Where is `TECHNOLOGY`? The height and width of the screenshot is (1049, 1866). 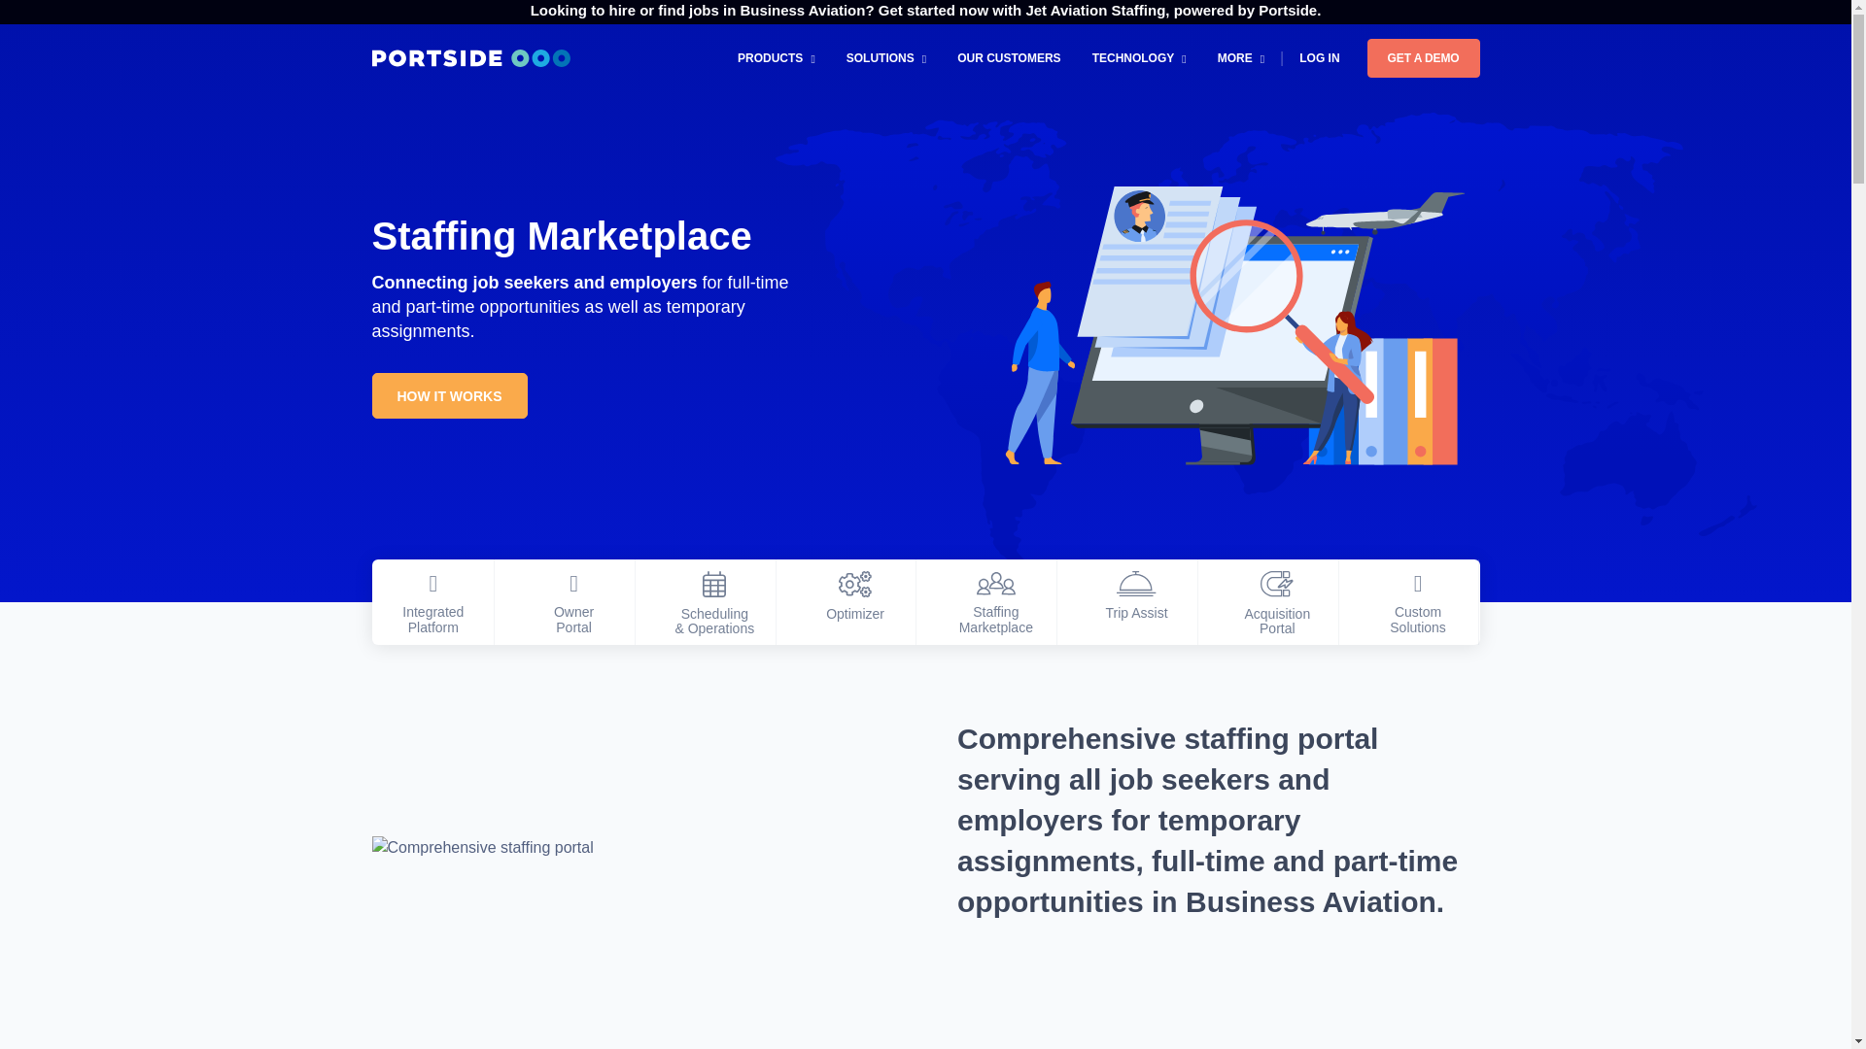 TECHNOLOGY is located at coordinates (1139, 57).